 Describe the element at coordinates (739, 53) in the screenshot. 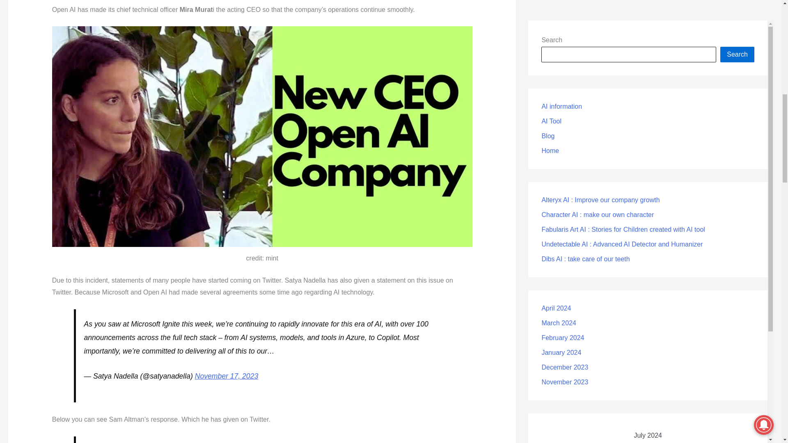

I see `Sunday` at that location.